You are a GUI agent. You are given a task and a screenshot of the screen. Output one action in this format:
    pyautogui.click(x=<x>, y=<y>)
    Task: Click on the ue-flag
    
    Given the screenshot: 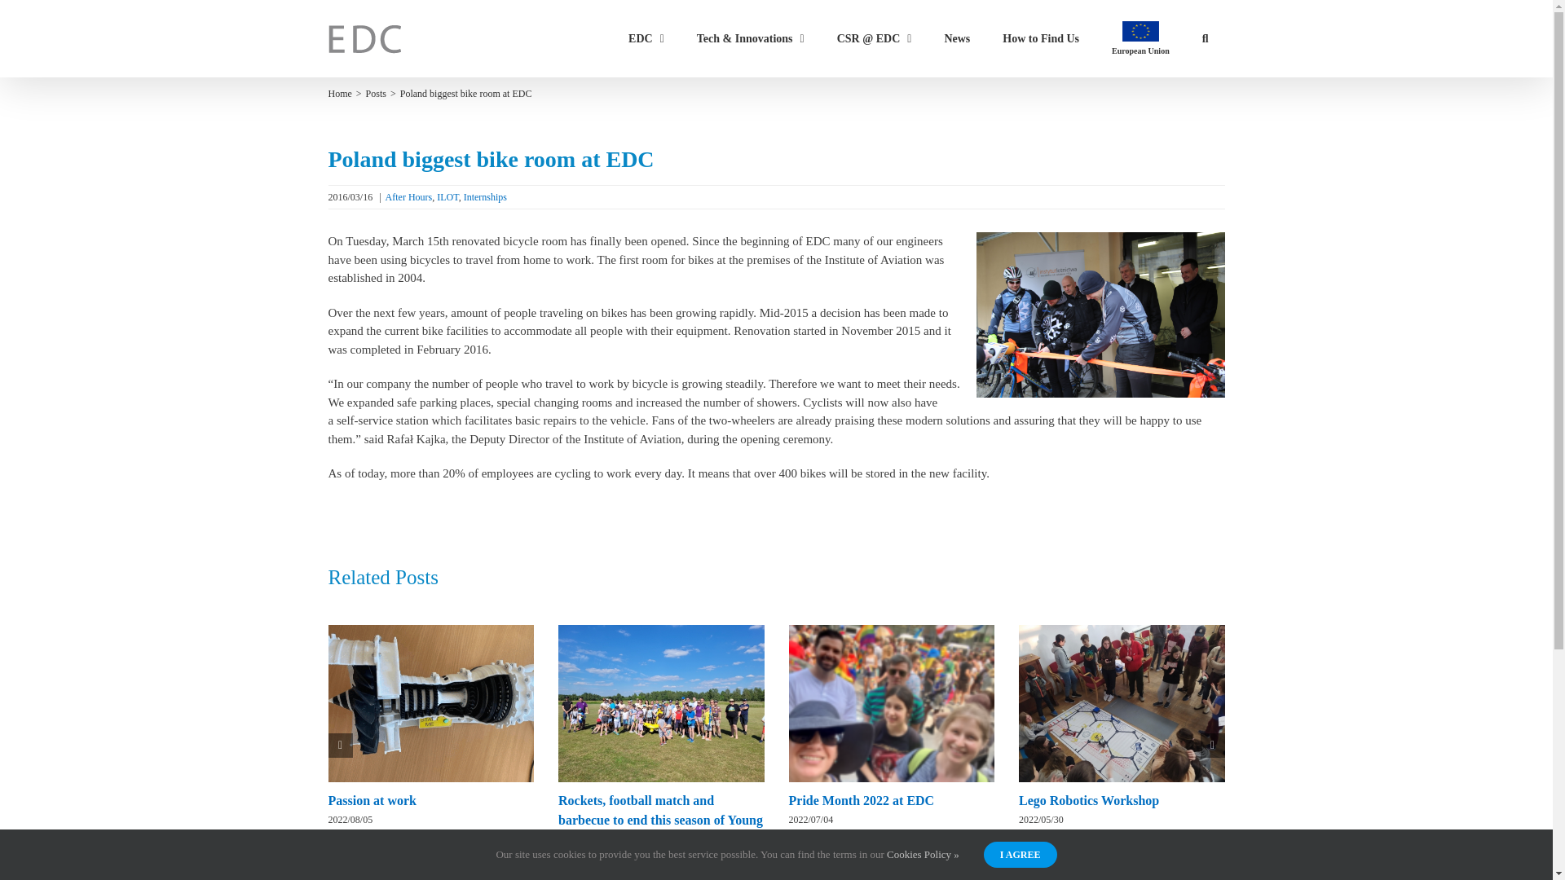 What is the action you would take?
    pyautogui.click(x=1140, y=31)
    